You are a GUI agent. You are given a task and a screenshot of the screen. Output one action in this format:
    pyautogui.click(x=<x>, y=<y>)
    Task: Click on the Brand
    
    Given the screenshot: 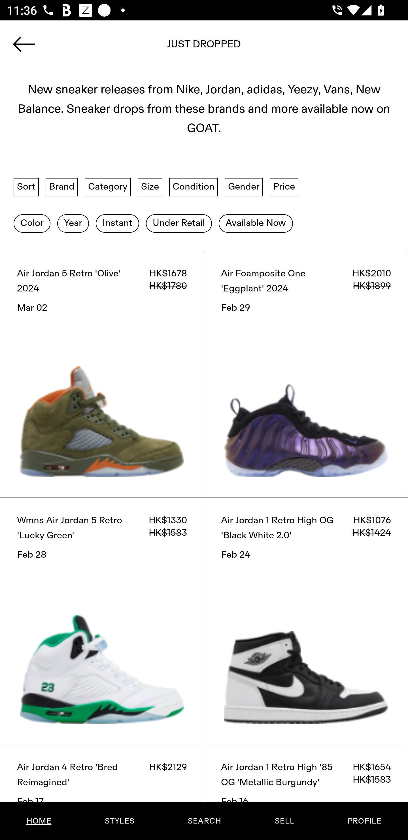 What is the action you would take?
    pyautogui.click(x=62, y=187)
    